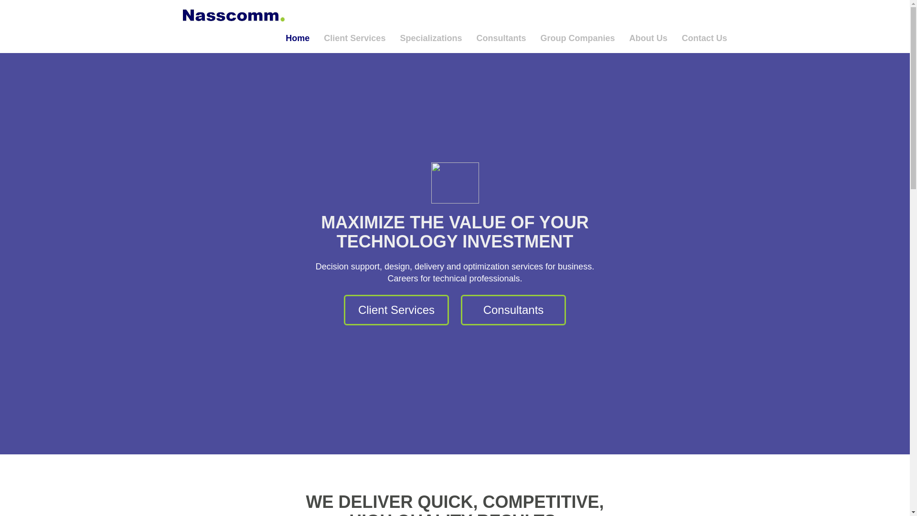 The height and width of the screenshot is (516, 917). What do you see at coordinates (396, 310) in the screenshot?
I see `Client Services` at bounding box center [396, 310].